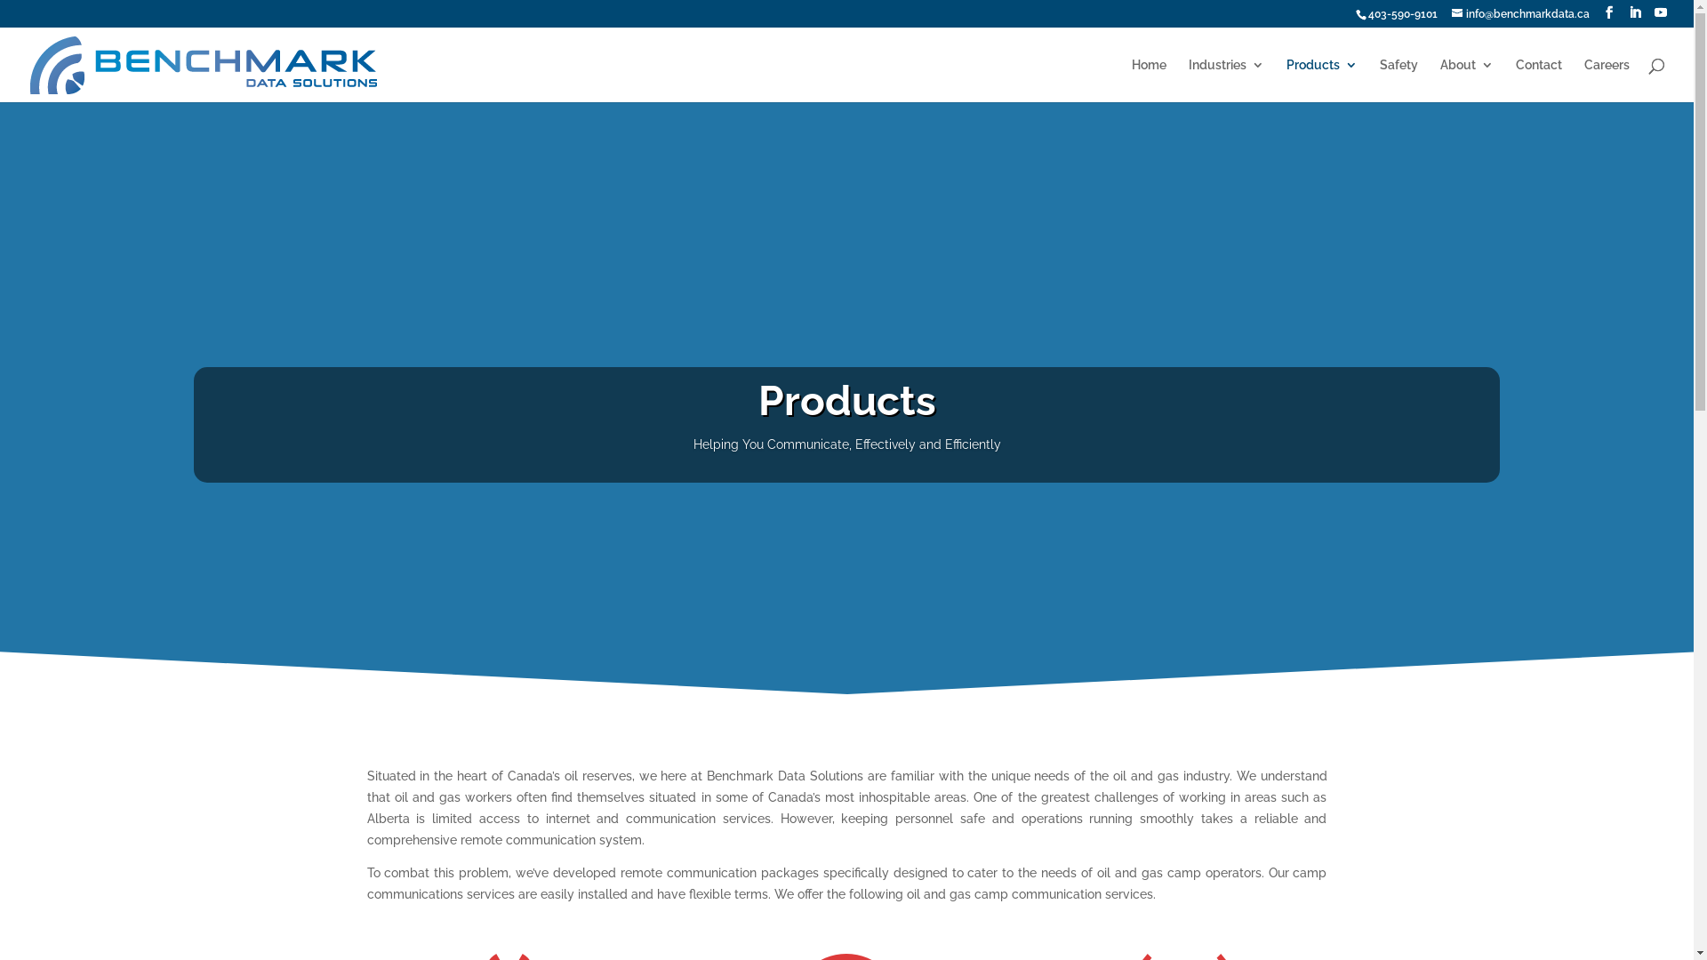 Image resolution: width=1707 pixels, height=960 pixels. Describe the element at coordinates (1539, 80) in the screenshot. I see `Contact` at that location.